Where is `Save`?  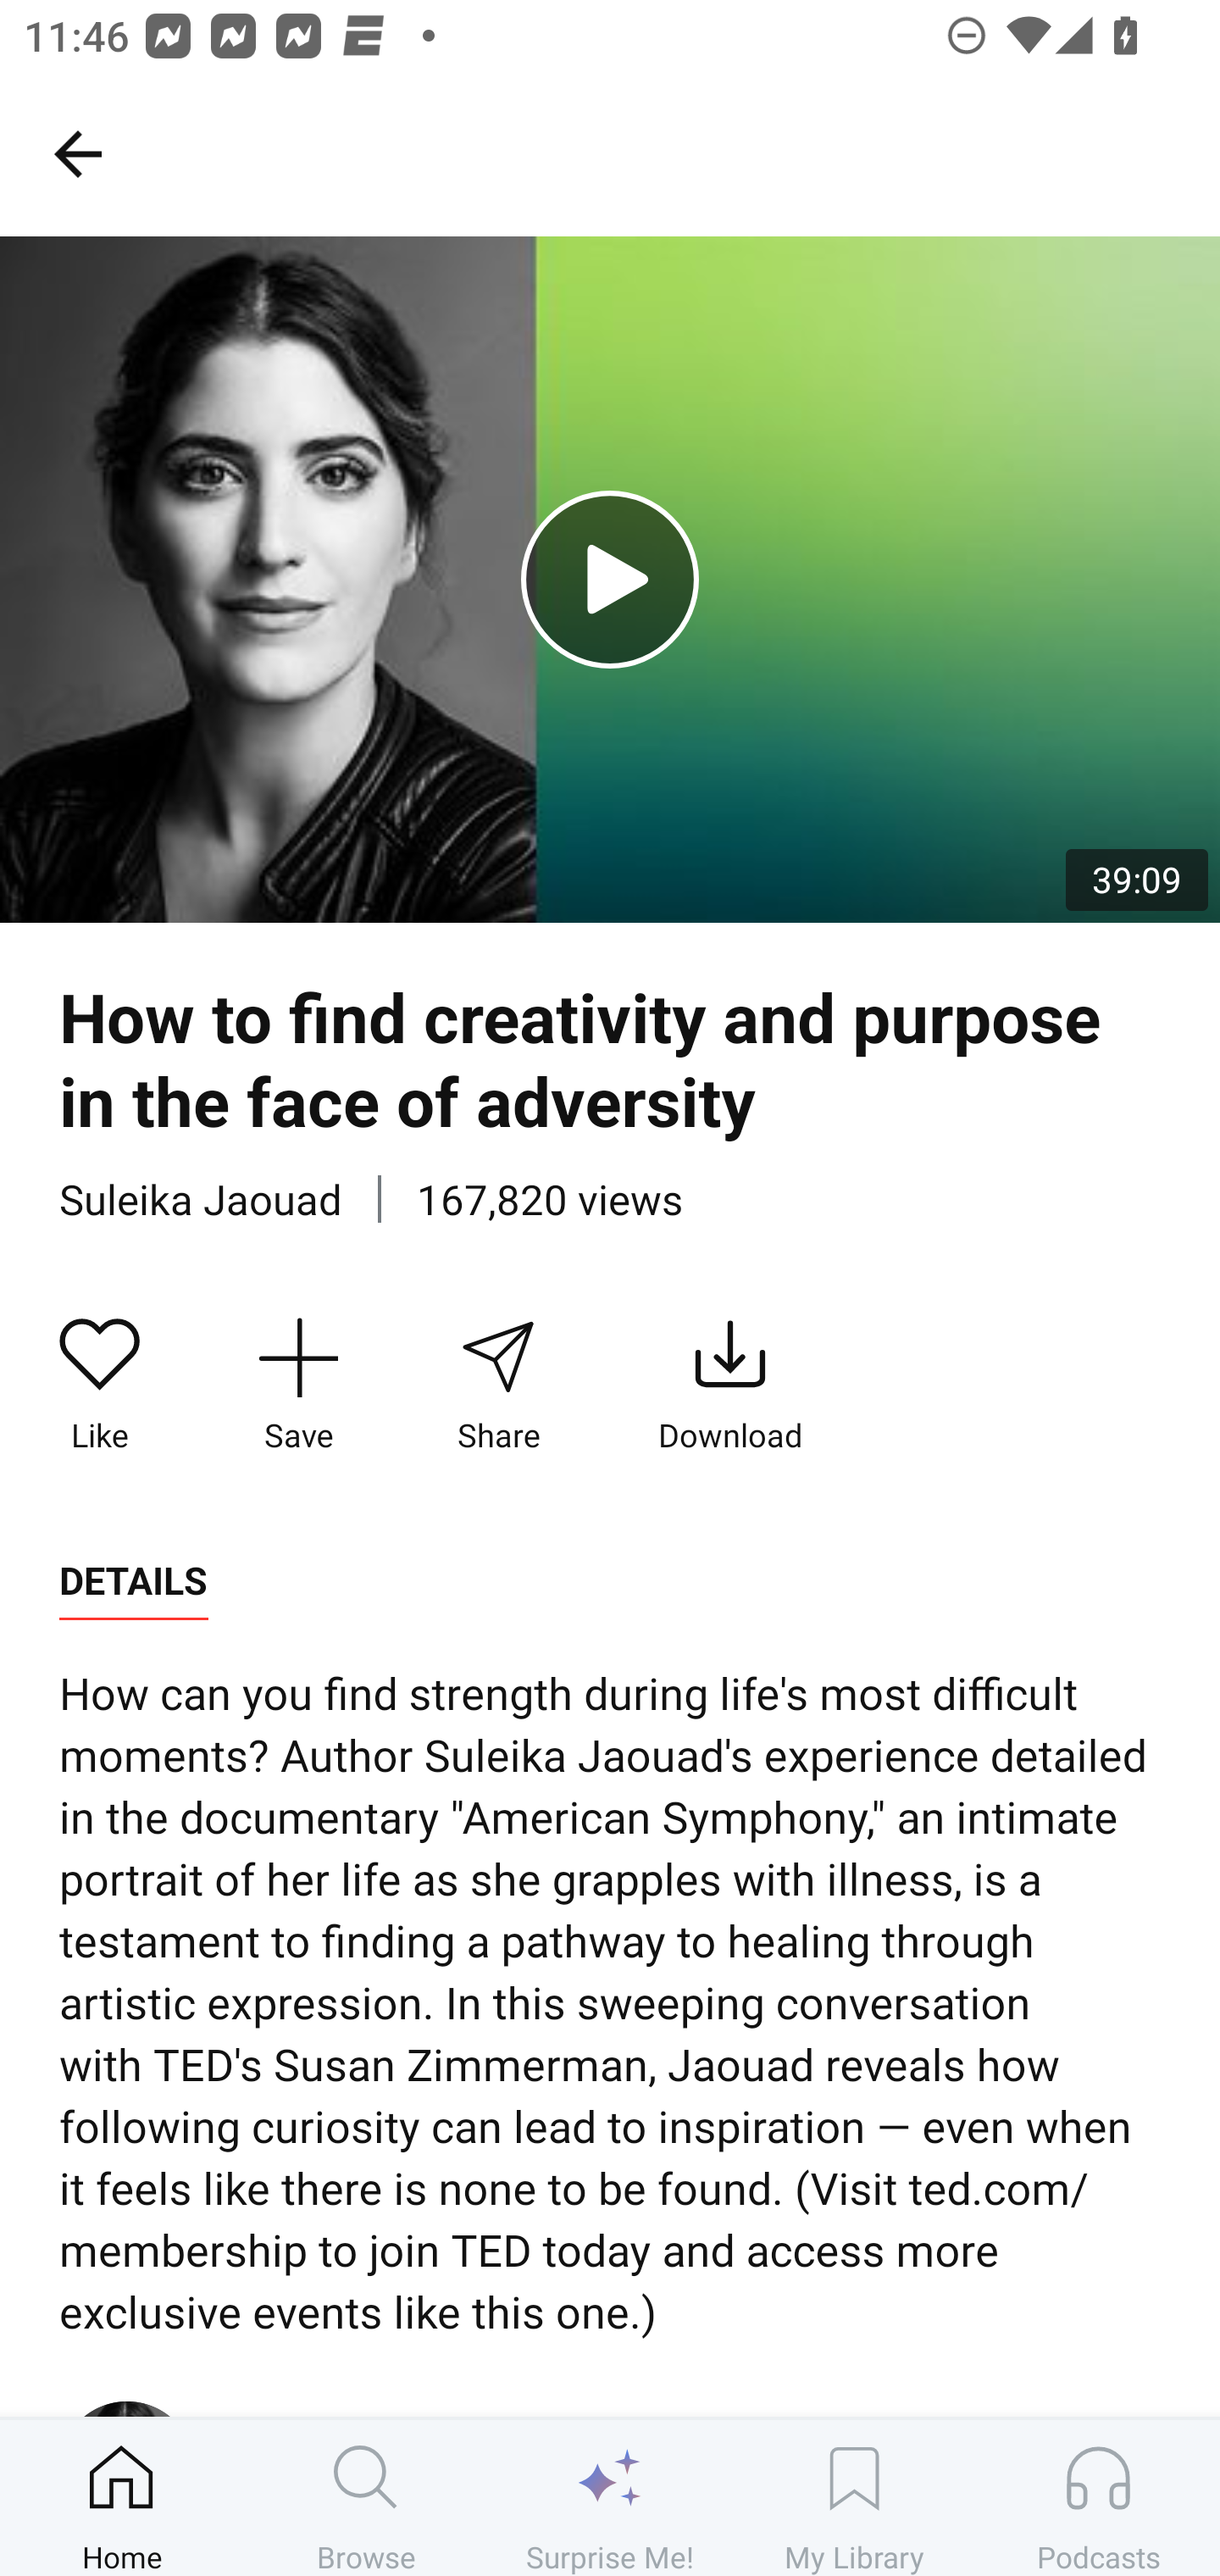
Save is located at coordinates (298, 1385).